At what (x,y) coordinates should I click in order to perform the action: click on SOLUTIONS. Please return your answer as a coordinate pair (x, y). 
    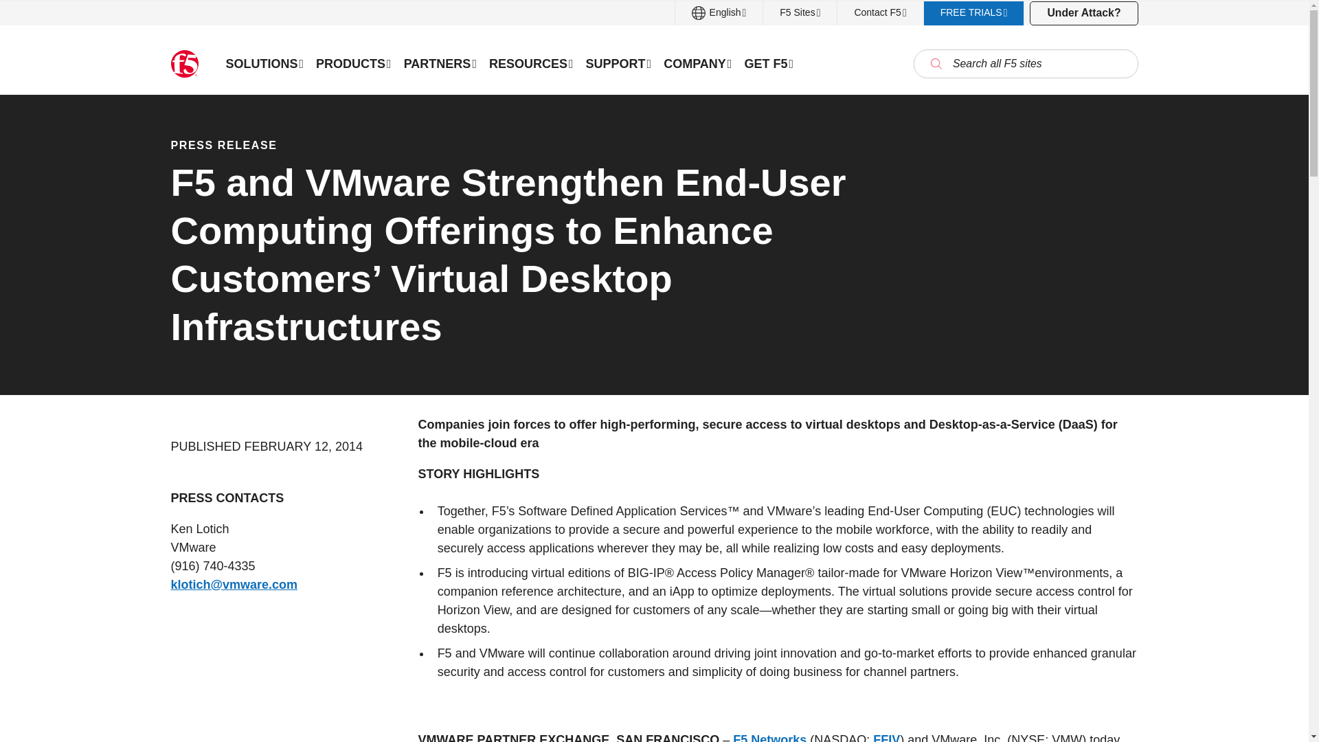
    Looking at the image, I should click on (265, 63).